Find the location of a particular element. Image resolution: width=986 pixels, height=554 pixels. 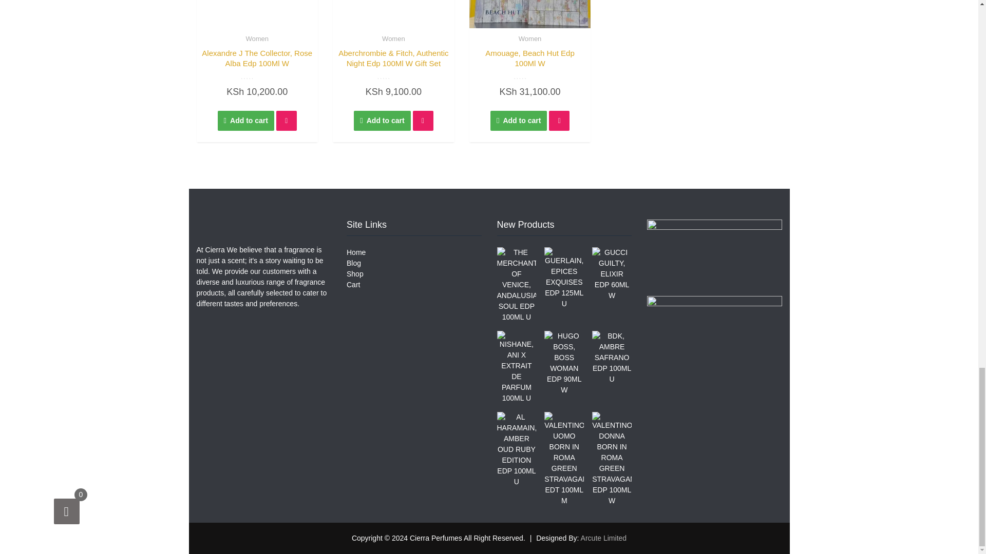

Compare is located at coordinates (423, 121).